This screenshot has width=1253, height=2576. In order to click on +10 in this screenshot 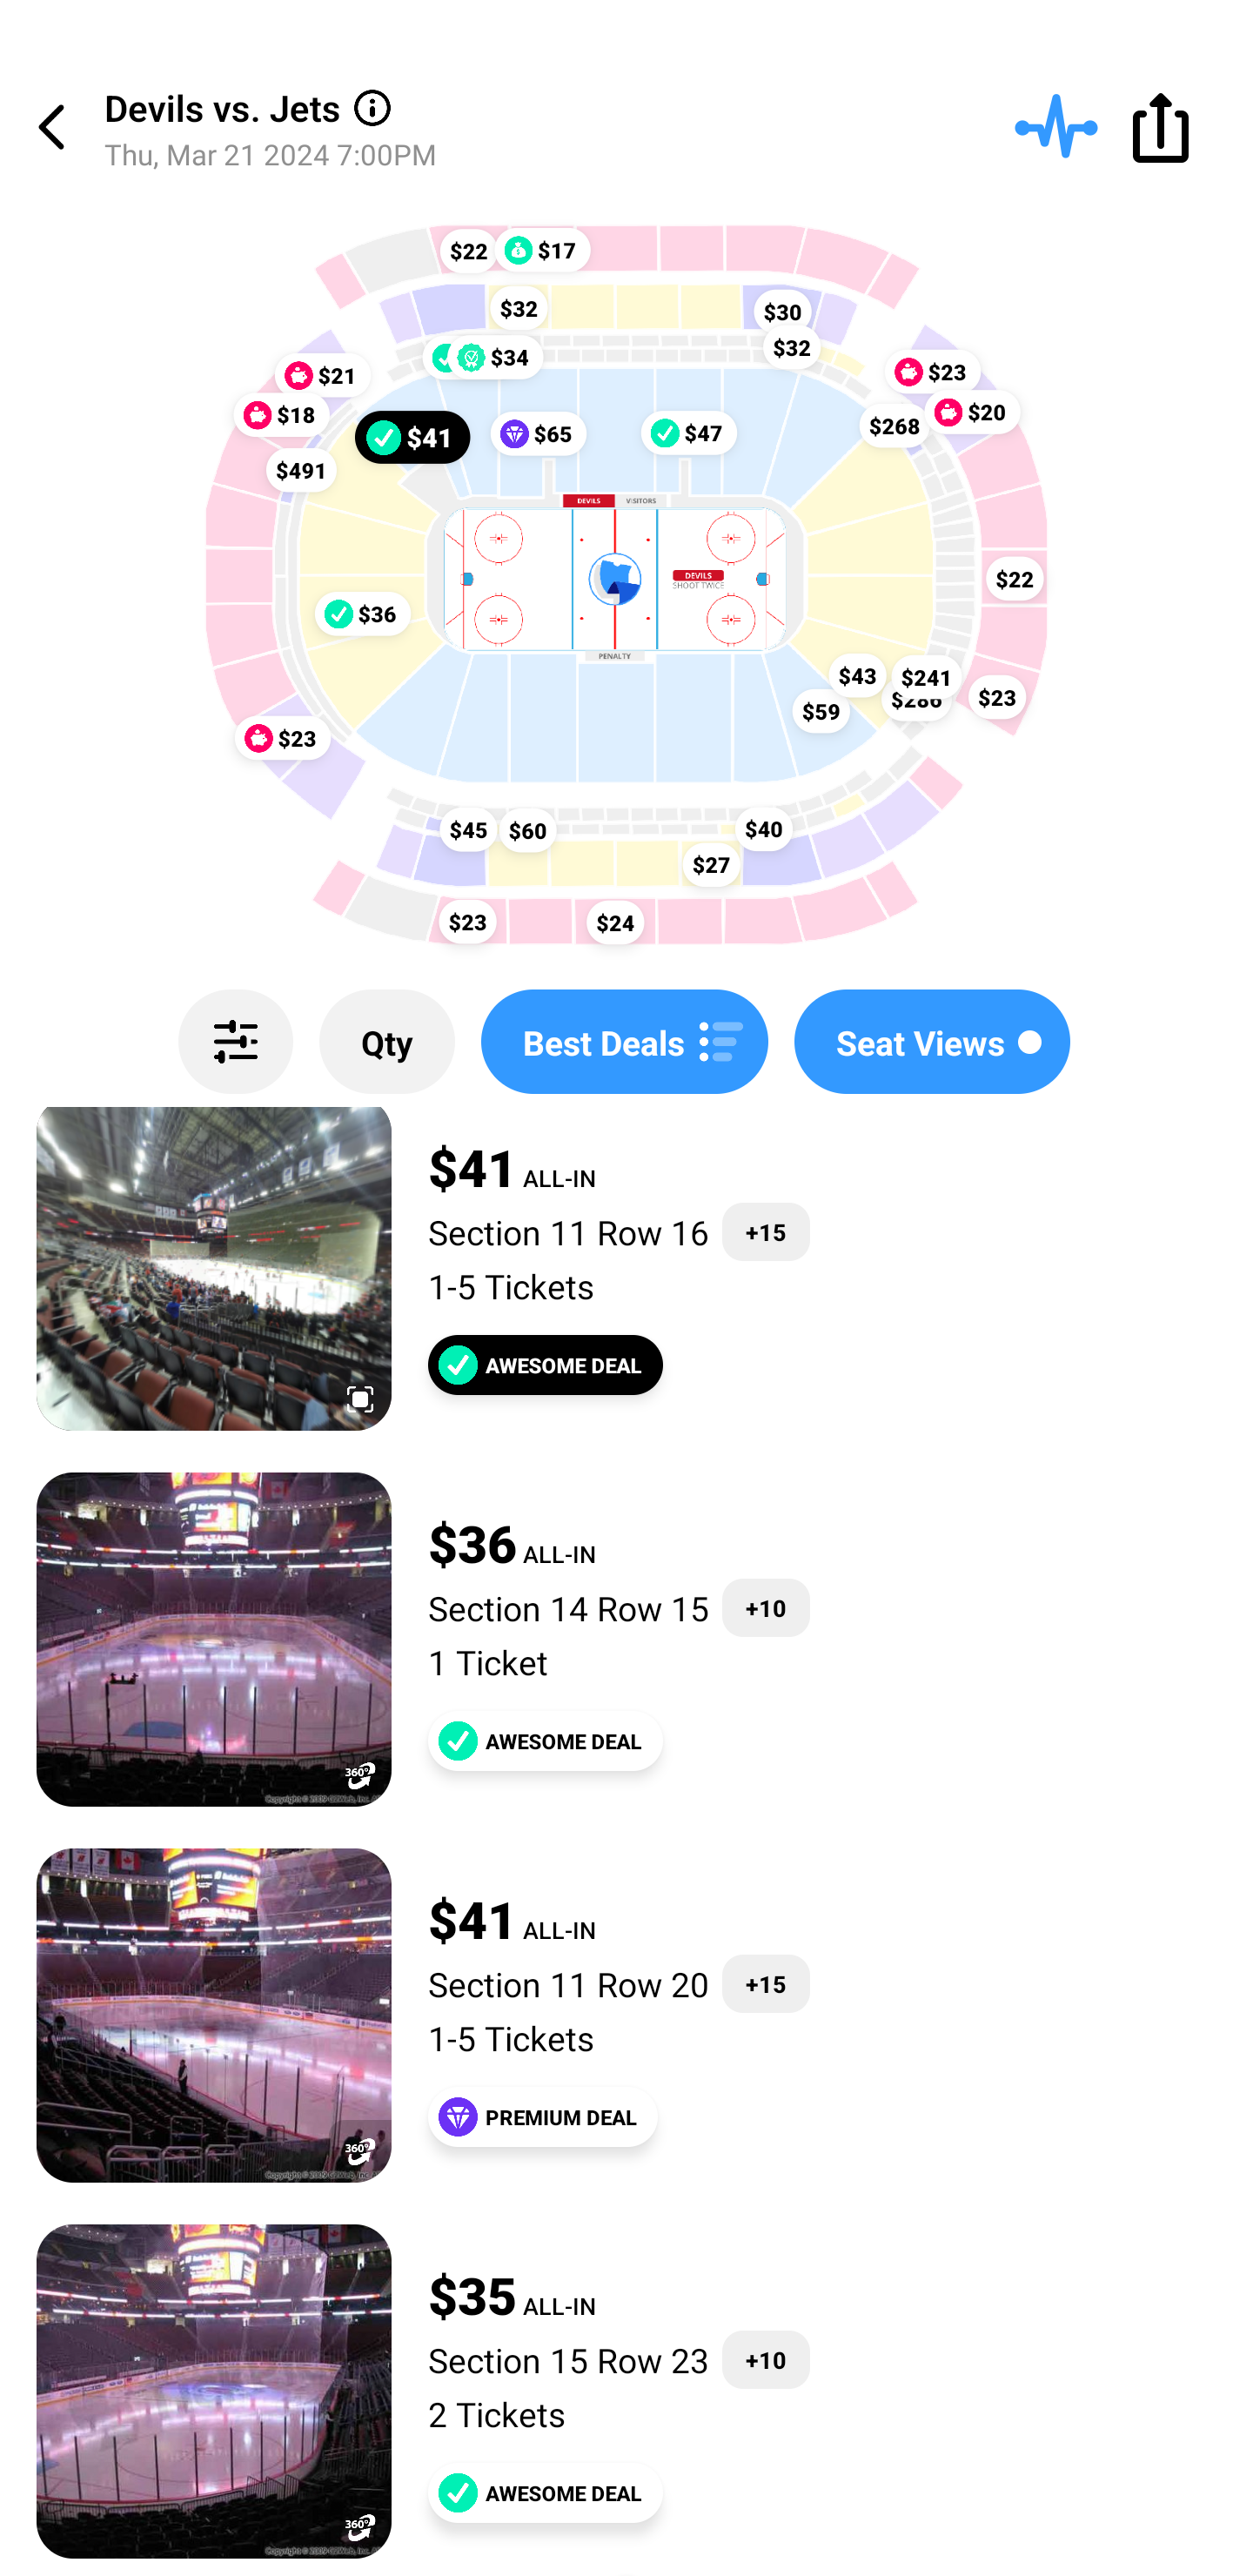, I will do `click(766, 1607)`.